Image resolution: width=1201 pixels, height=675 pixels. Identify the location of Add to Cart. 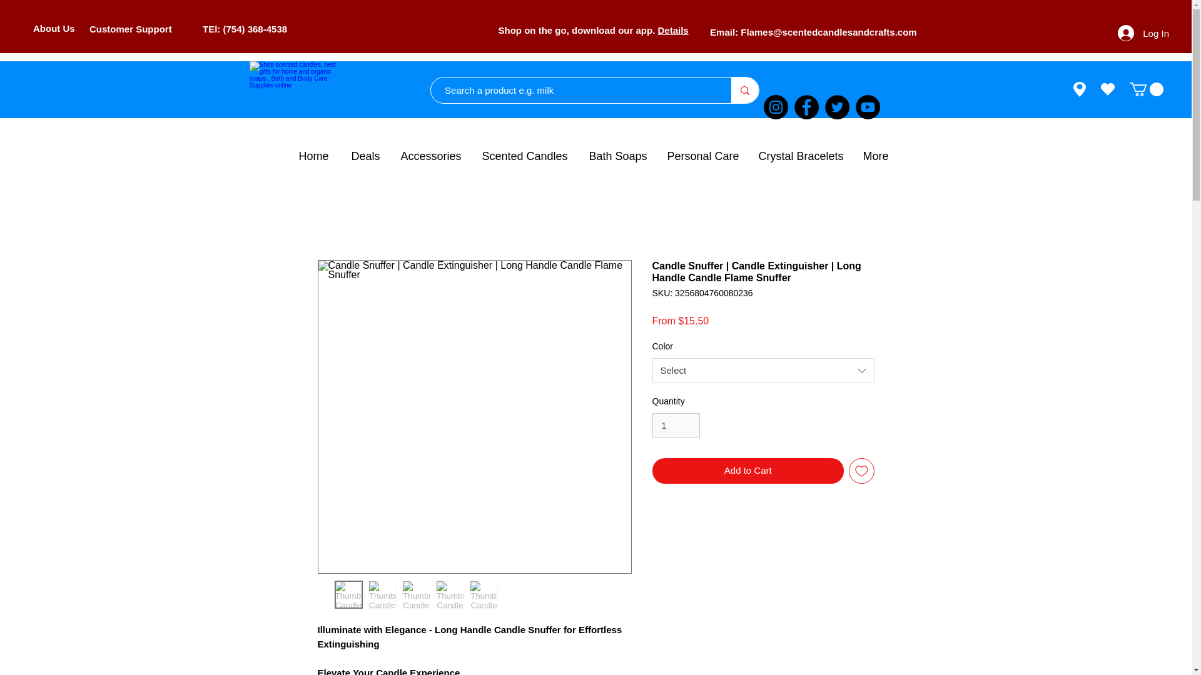
(748, 471).